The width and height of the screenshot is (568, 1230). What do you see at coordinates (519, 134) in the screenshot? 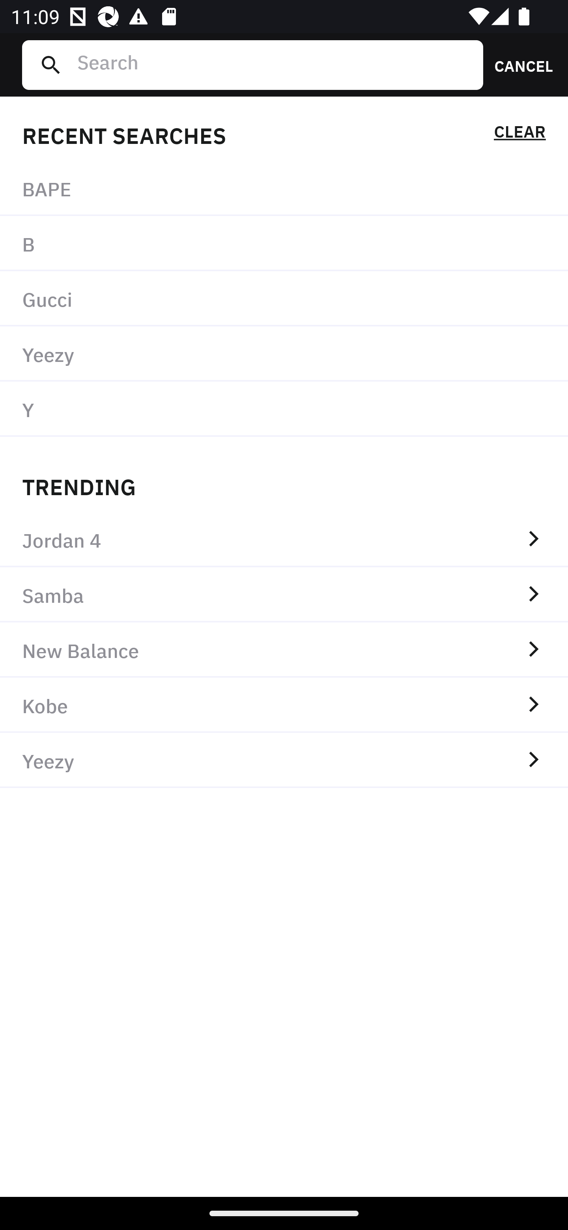
I see `CLEAR` at bounding box center [519, 134].